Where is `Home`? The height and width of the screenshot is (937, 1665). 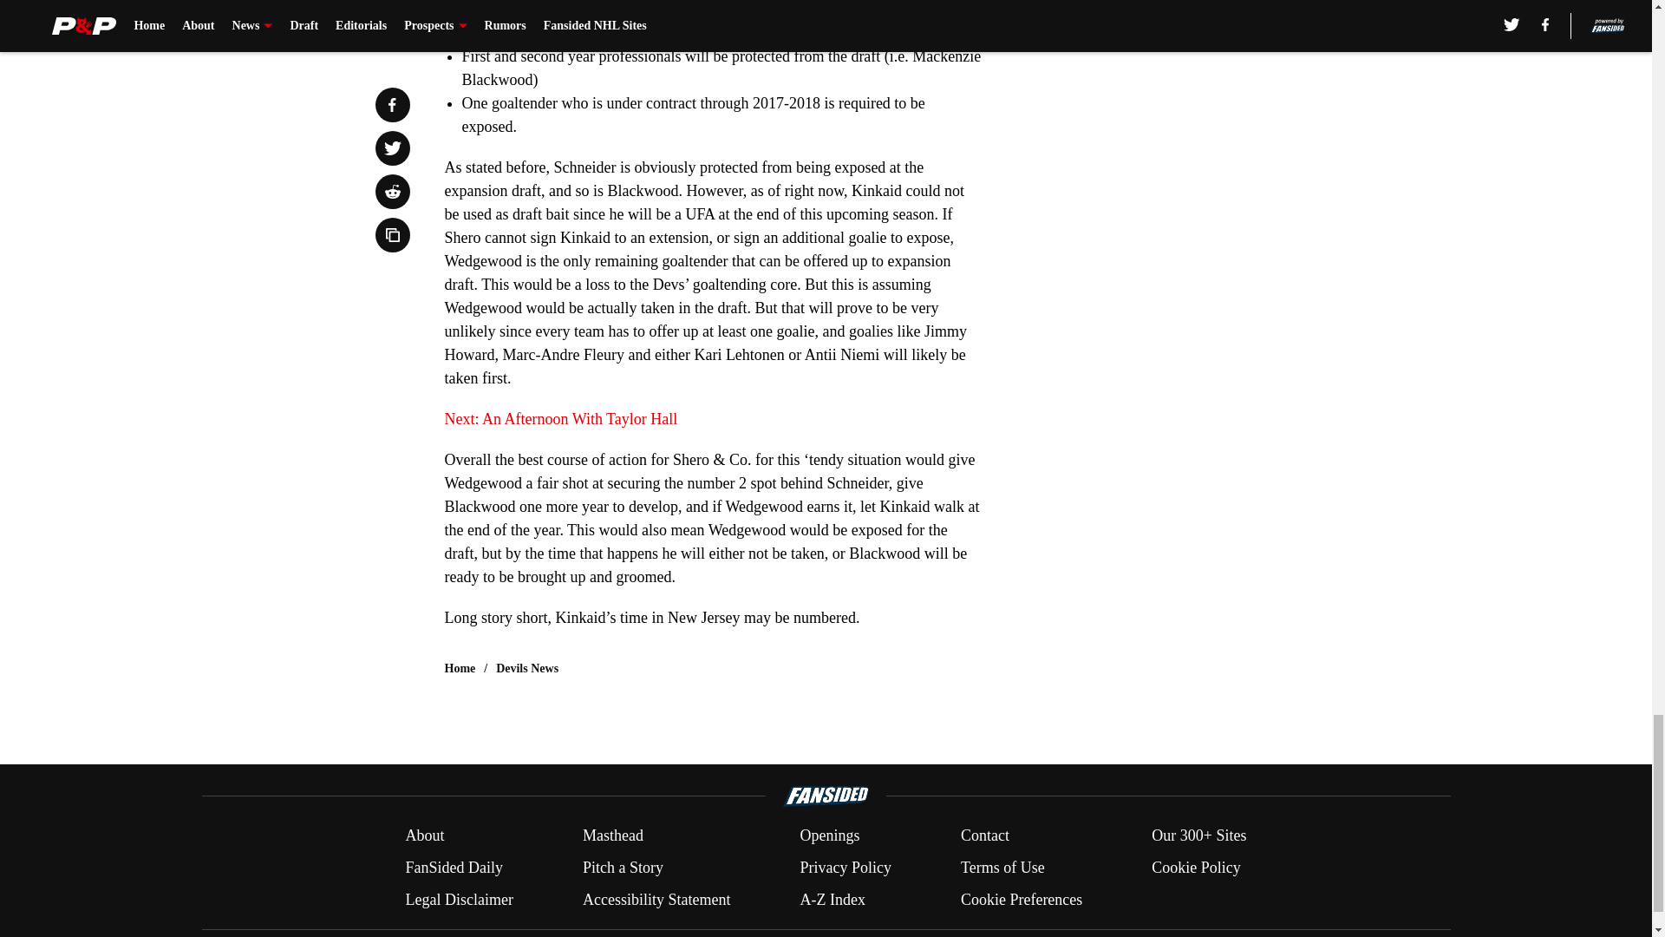
Home is located at coordinates (460, 668).